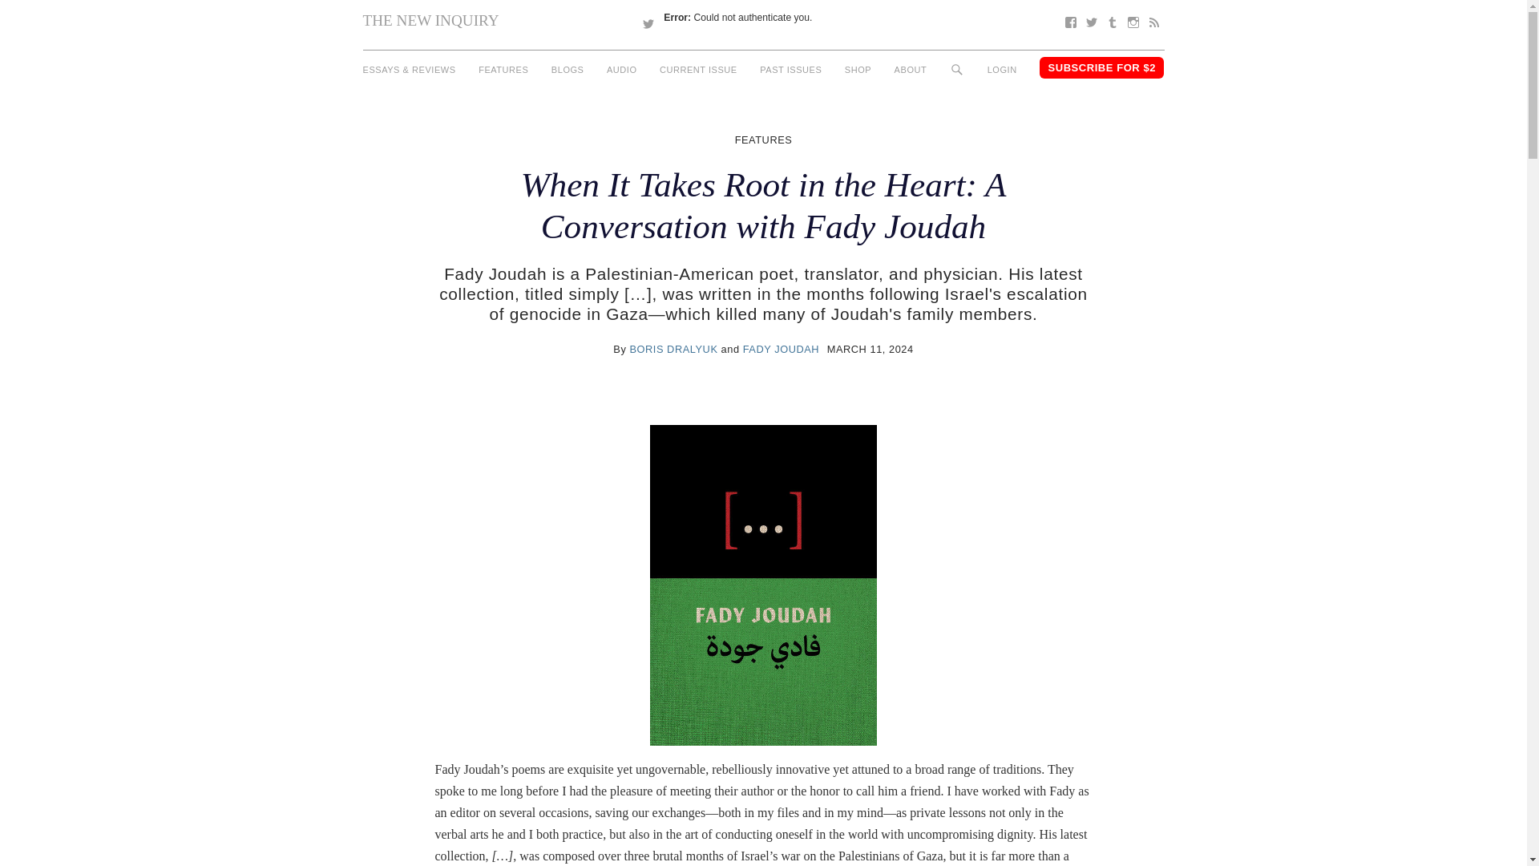 This screenshot has height=866, width=1539. What do you see at coordinates (781, 348) in the screenshot?
I see `Posts by Fady Joudah` at bounding box center [781, 348].